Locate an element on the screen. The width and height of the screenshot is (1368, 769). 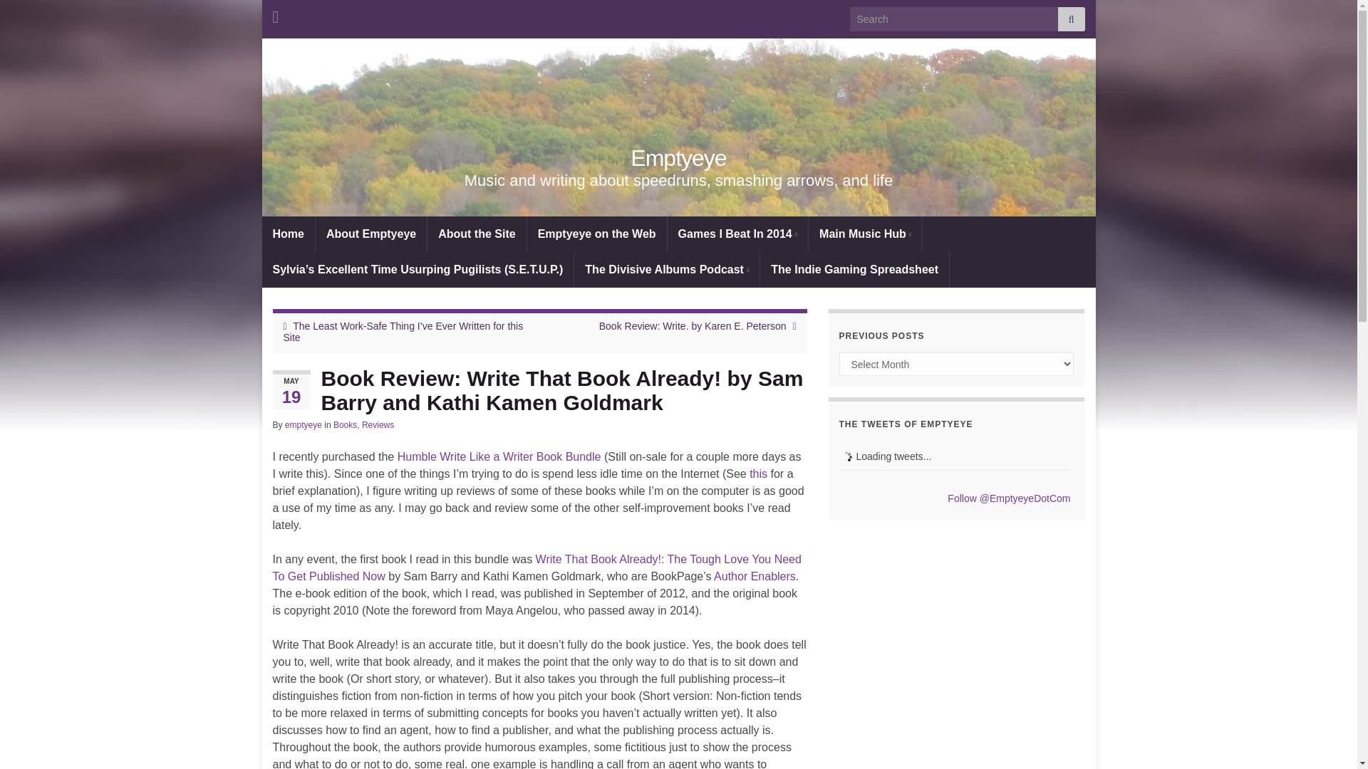
Emptyeye on the Web is located at coordinates (597, 234).